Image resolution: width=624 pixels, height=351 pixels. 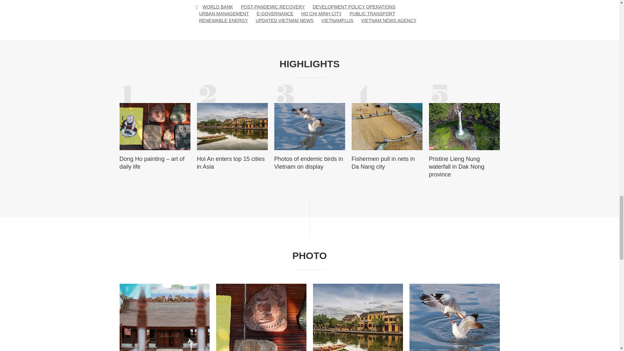 What do you see at coordinates (232, 162) in the screenshot?
I see `Hoi An enters top 15 cities in Asia` at bounding box center [232, 162].